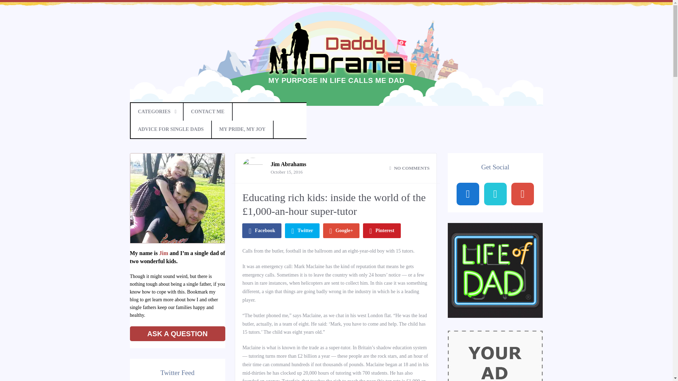 The image size is (678, 381). Describe the element at coordinates (243, 129) in the screenshot. I see `MY PRIDE, MY JOY` at that location.